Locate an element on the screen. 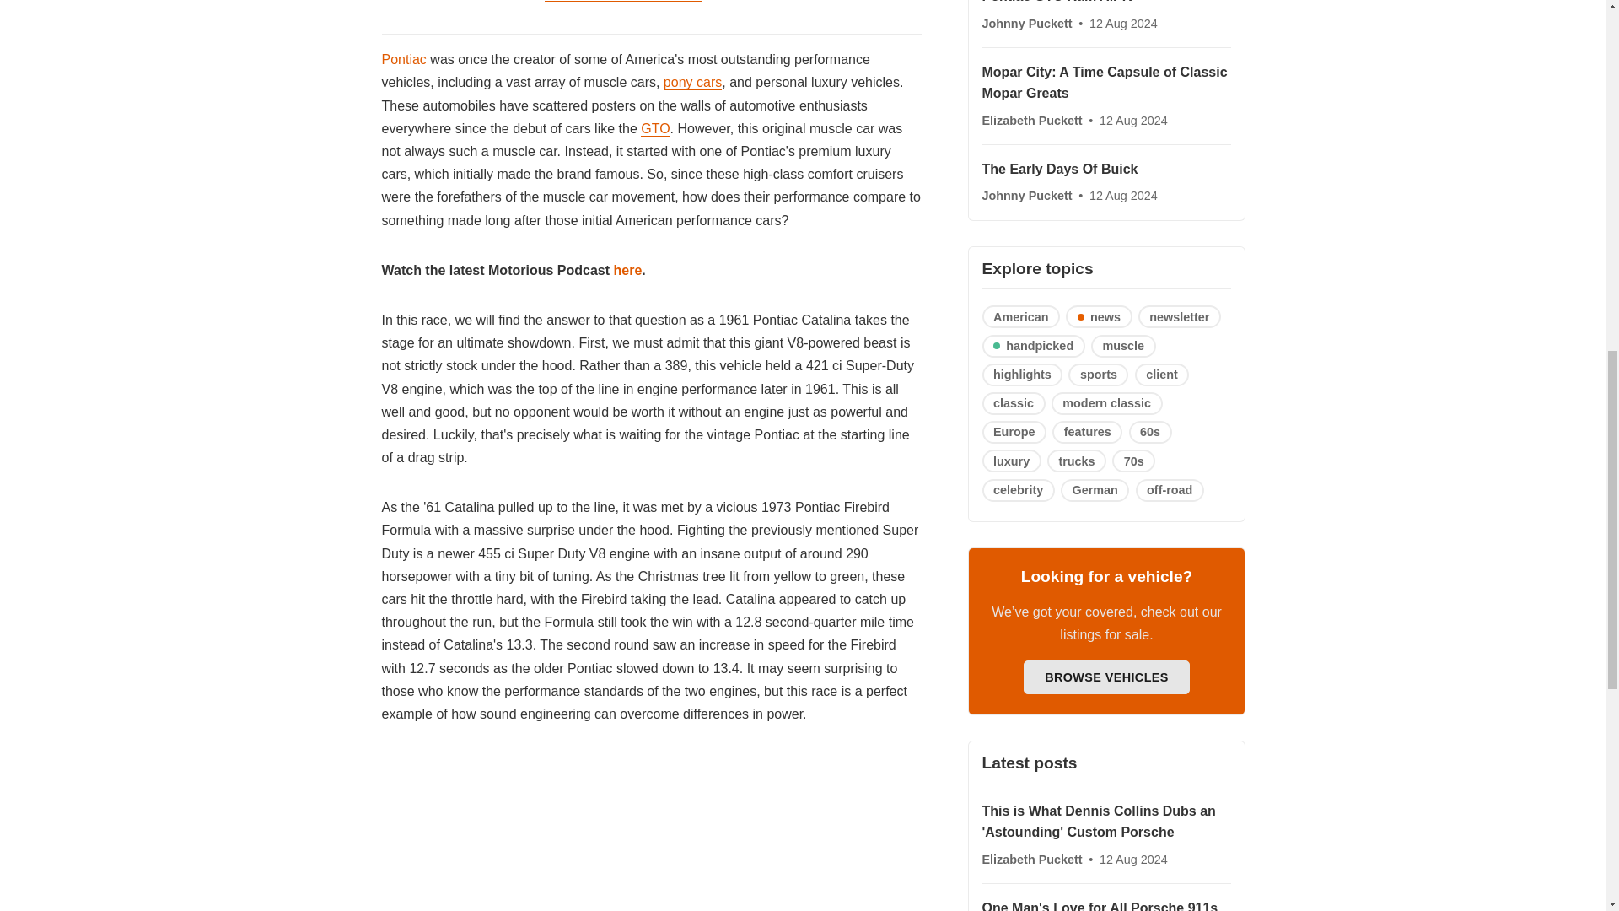  pony cars is located at coordinates (693, 82).